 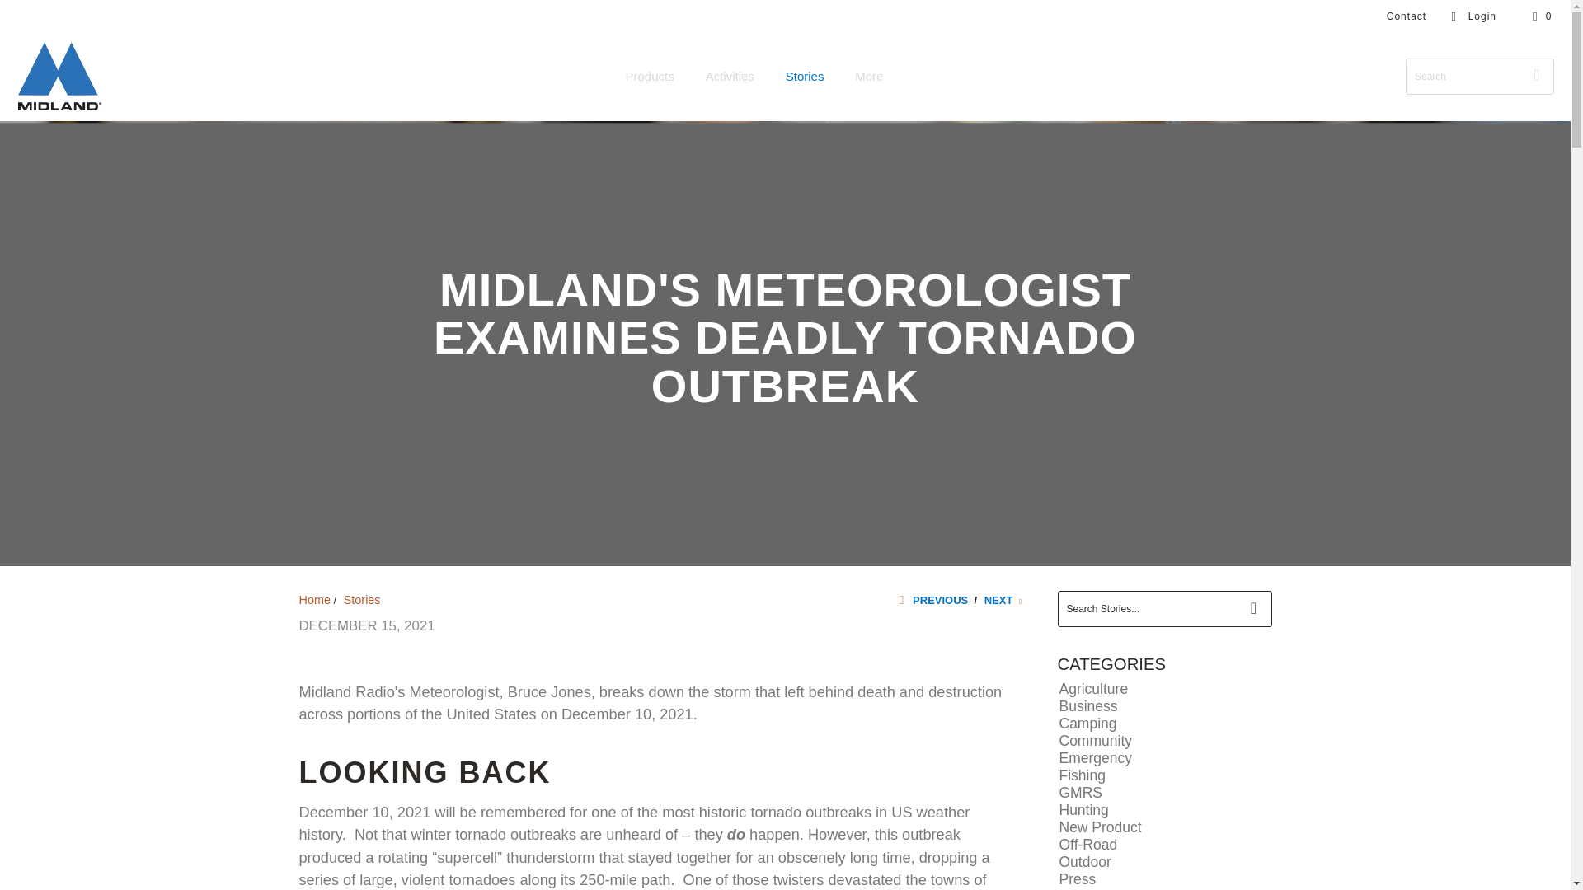 I want to click on Midland Radio, so click(x=313, y=600).